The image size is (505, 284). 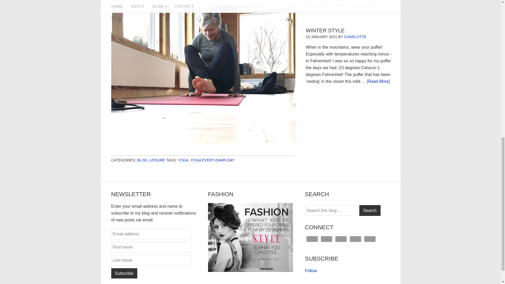 What do you see at coordinates (212, 160) in the screenshot?
I see `YOGA EVERY DAMN DAY` at bounding box center [212, 160].